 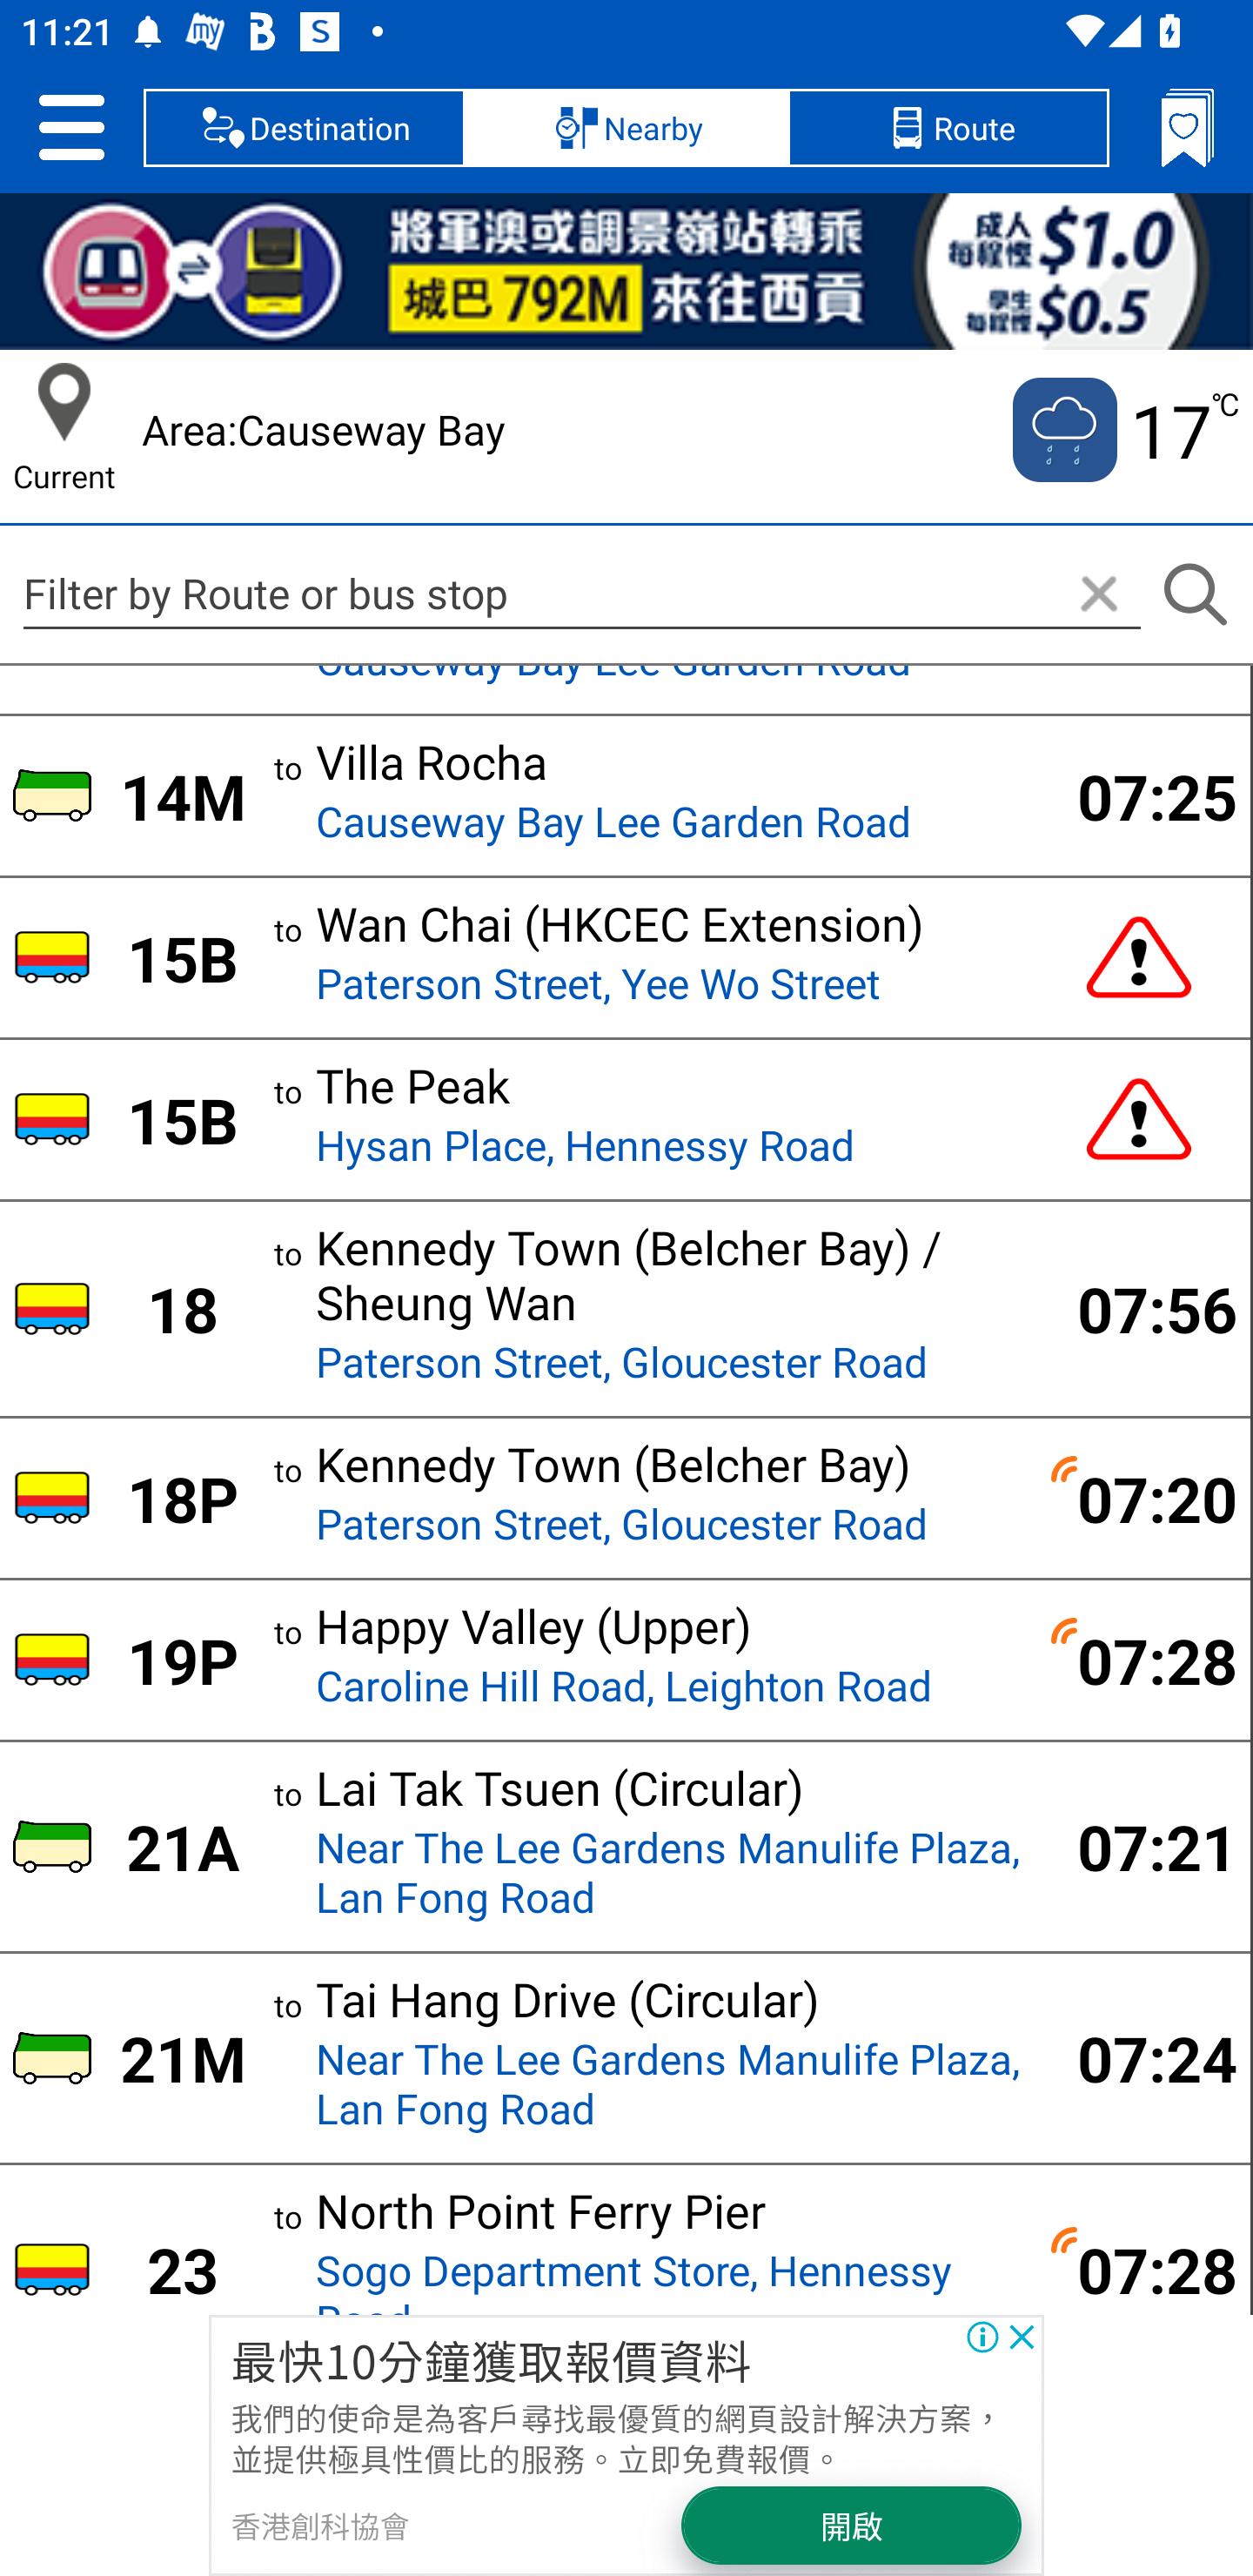 What do you see at coordinates (1139, 1660) in the screenshot?
I see `07:28` at bounding box center [1139, 1660].